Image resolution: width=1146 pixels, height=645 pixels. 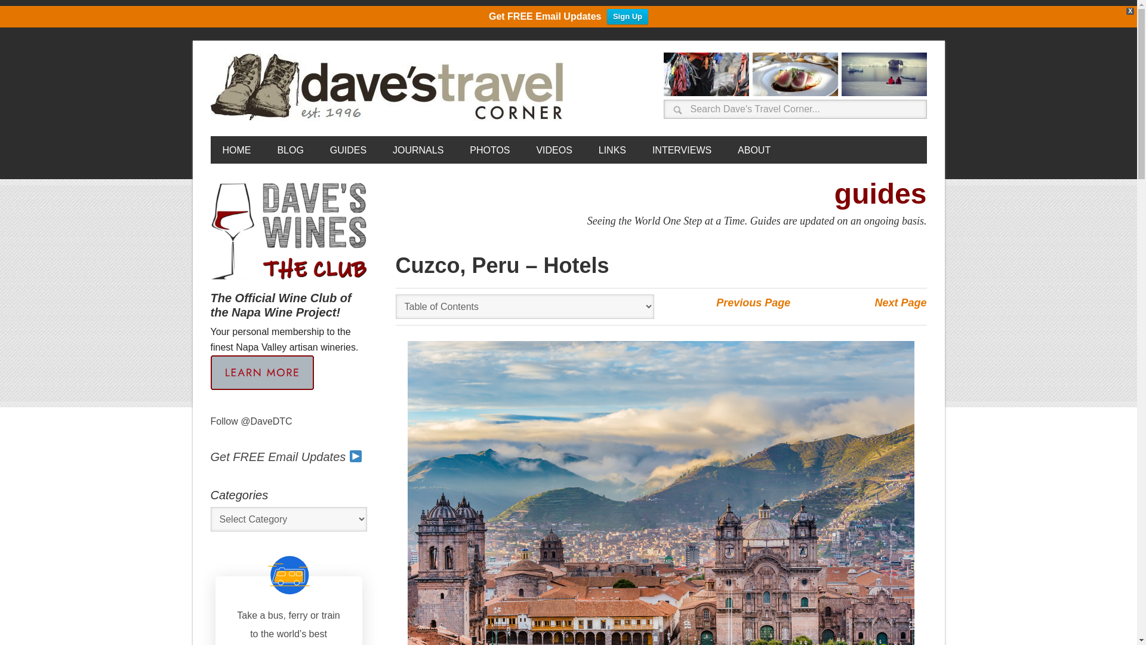 What do you see at coordinates (682, 149) in the screenshot?
I see `INTERVIEWS` at bounding box center [682, 149].